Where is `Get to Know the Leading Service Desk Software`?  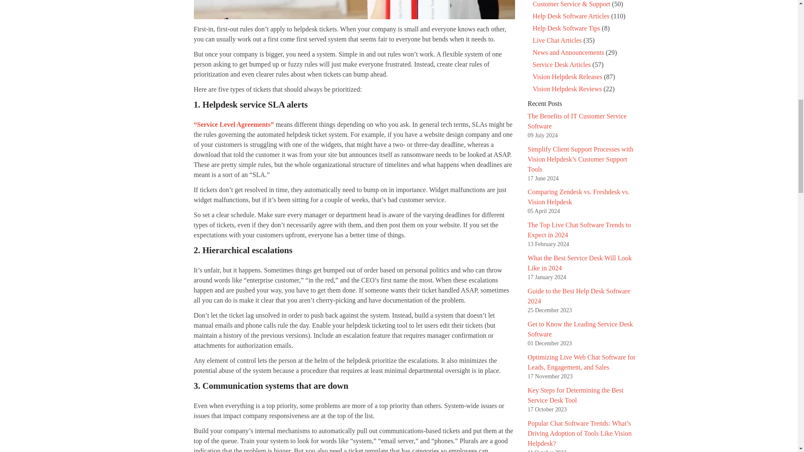 Get to Know the Leading Service Desk Software is located at coordinates (580, 329).